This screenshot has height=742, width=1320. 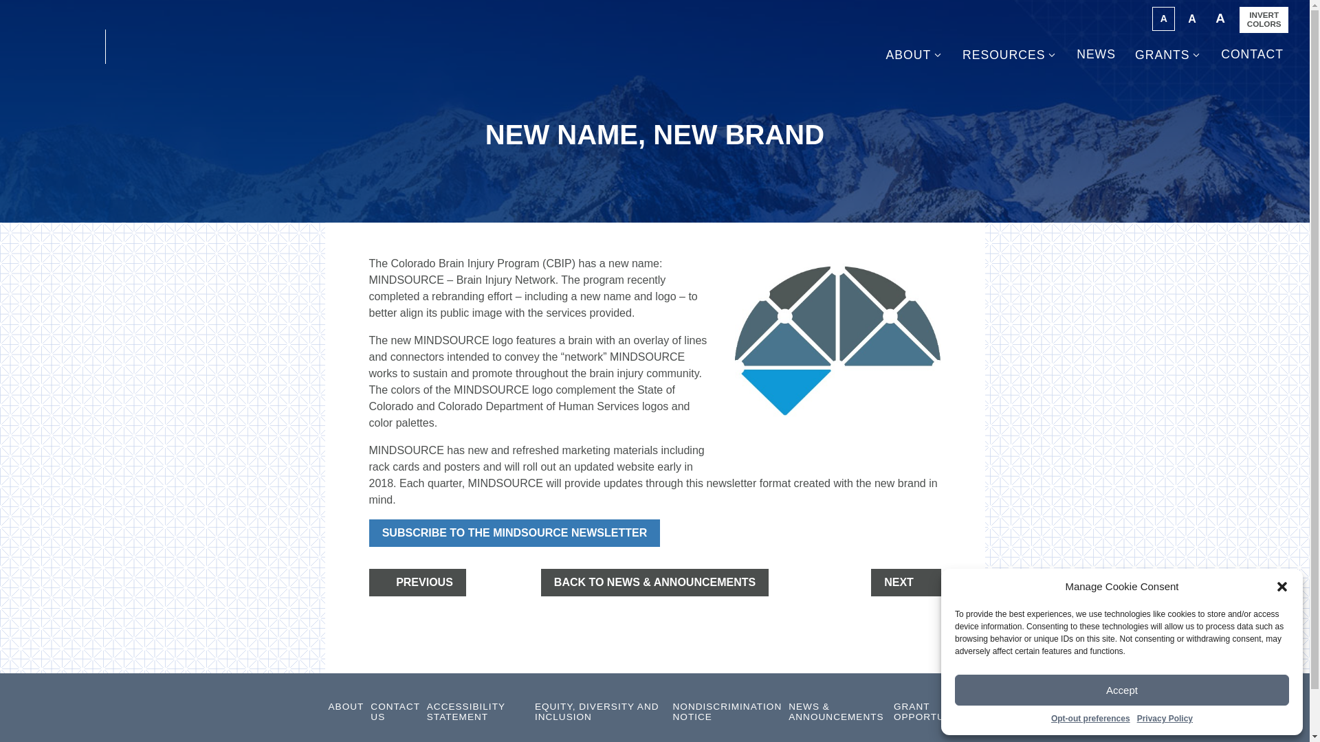 What do you see at coordinates (1264, 19) in the screenshot?
I see `Toggle inverse colors.` at bounding box center [1264, 19].